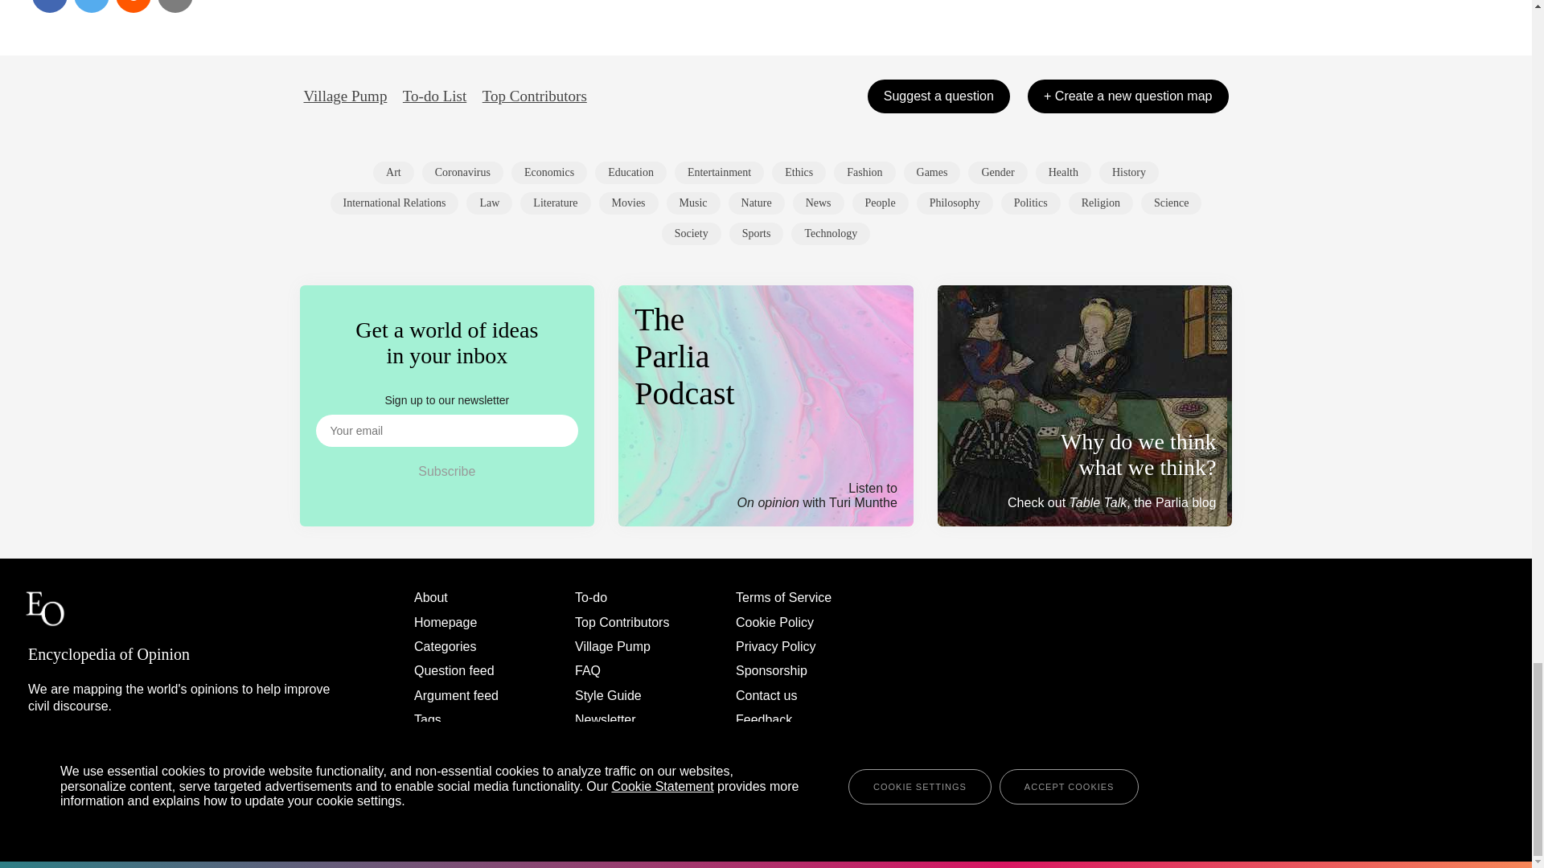 The image size is (1544, 868). Describe the element at coordinates (394, 203) in the screenshot. I see `Category item` at that location.